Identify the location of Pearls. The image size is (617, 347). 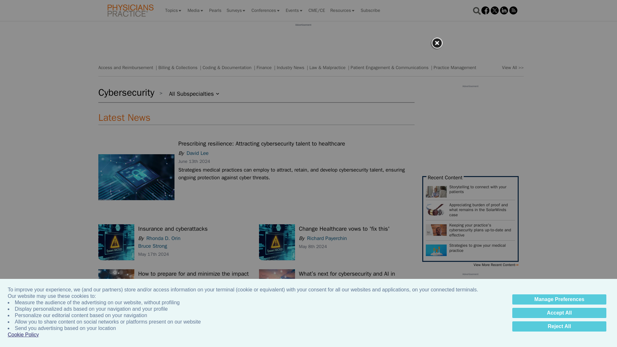
(215, 10).